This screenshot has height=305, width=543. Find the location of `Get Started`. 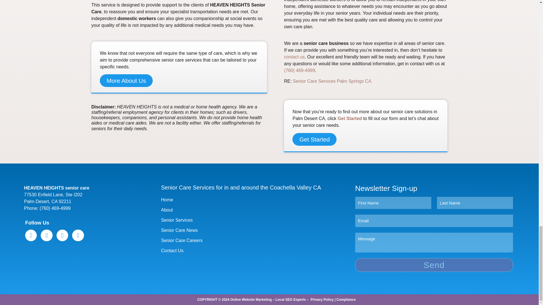

Get Started is located at coordinates (350, 118).